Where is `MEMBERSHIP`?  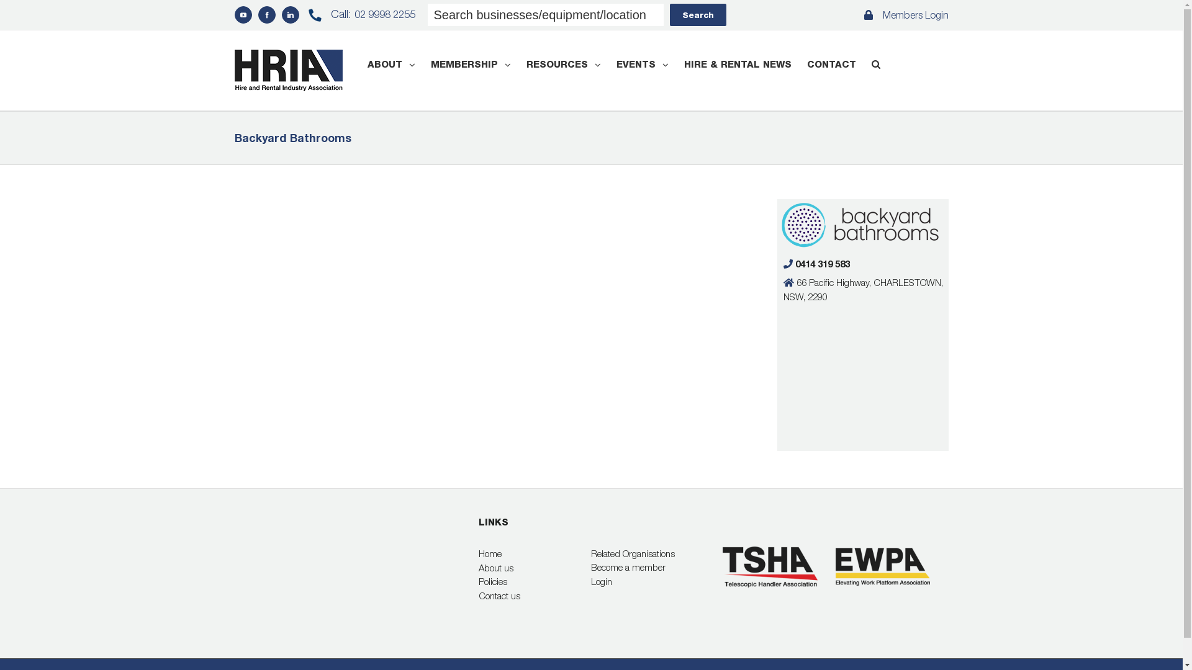 MEMBERSHIP is located at coordinates (471, 65).